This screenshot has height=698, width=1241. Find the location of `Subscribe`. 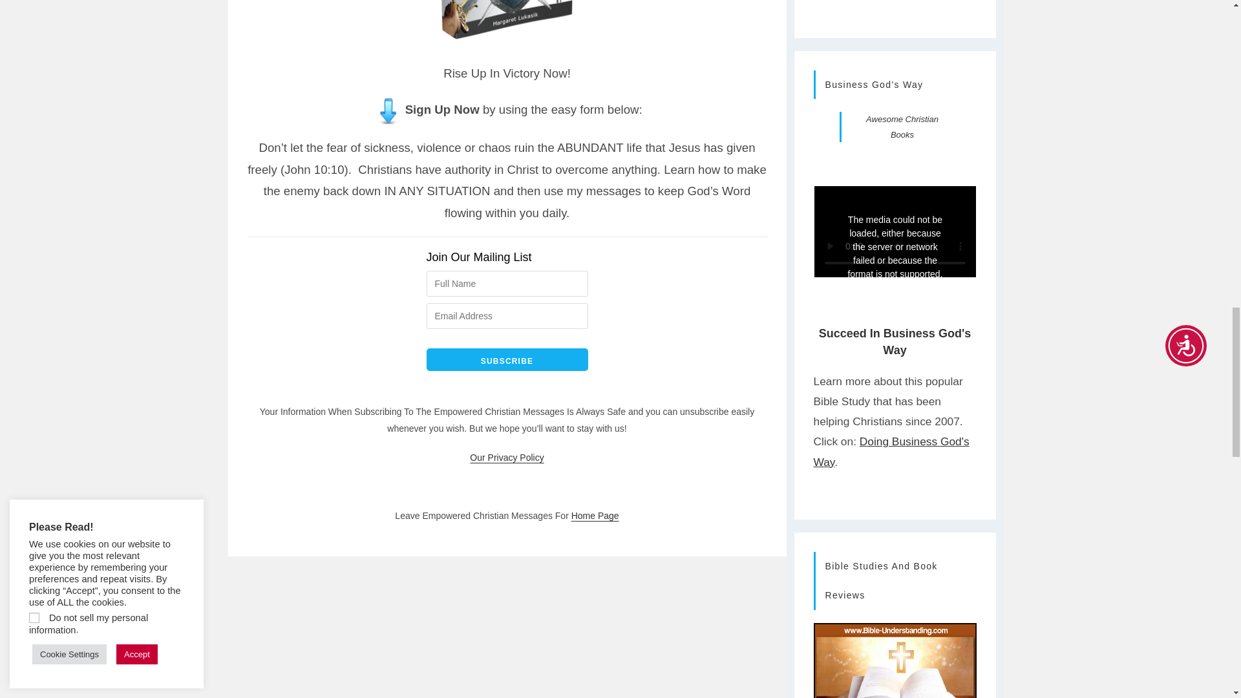

Subscribe is located at coordinates (507, 359).